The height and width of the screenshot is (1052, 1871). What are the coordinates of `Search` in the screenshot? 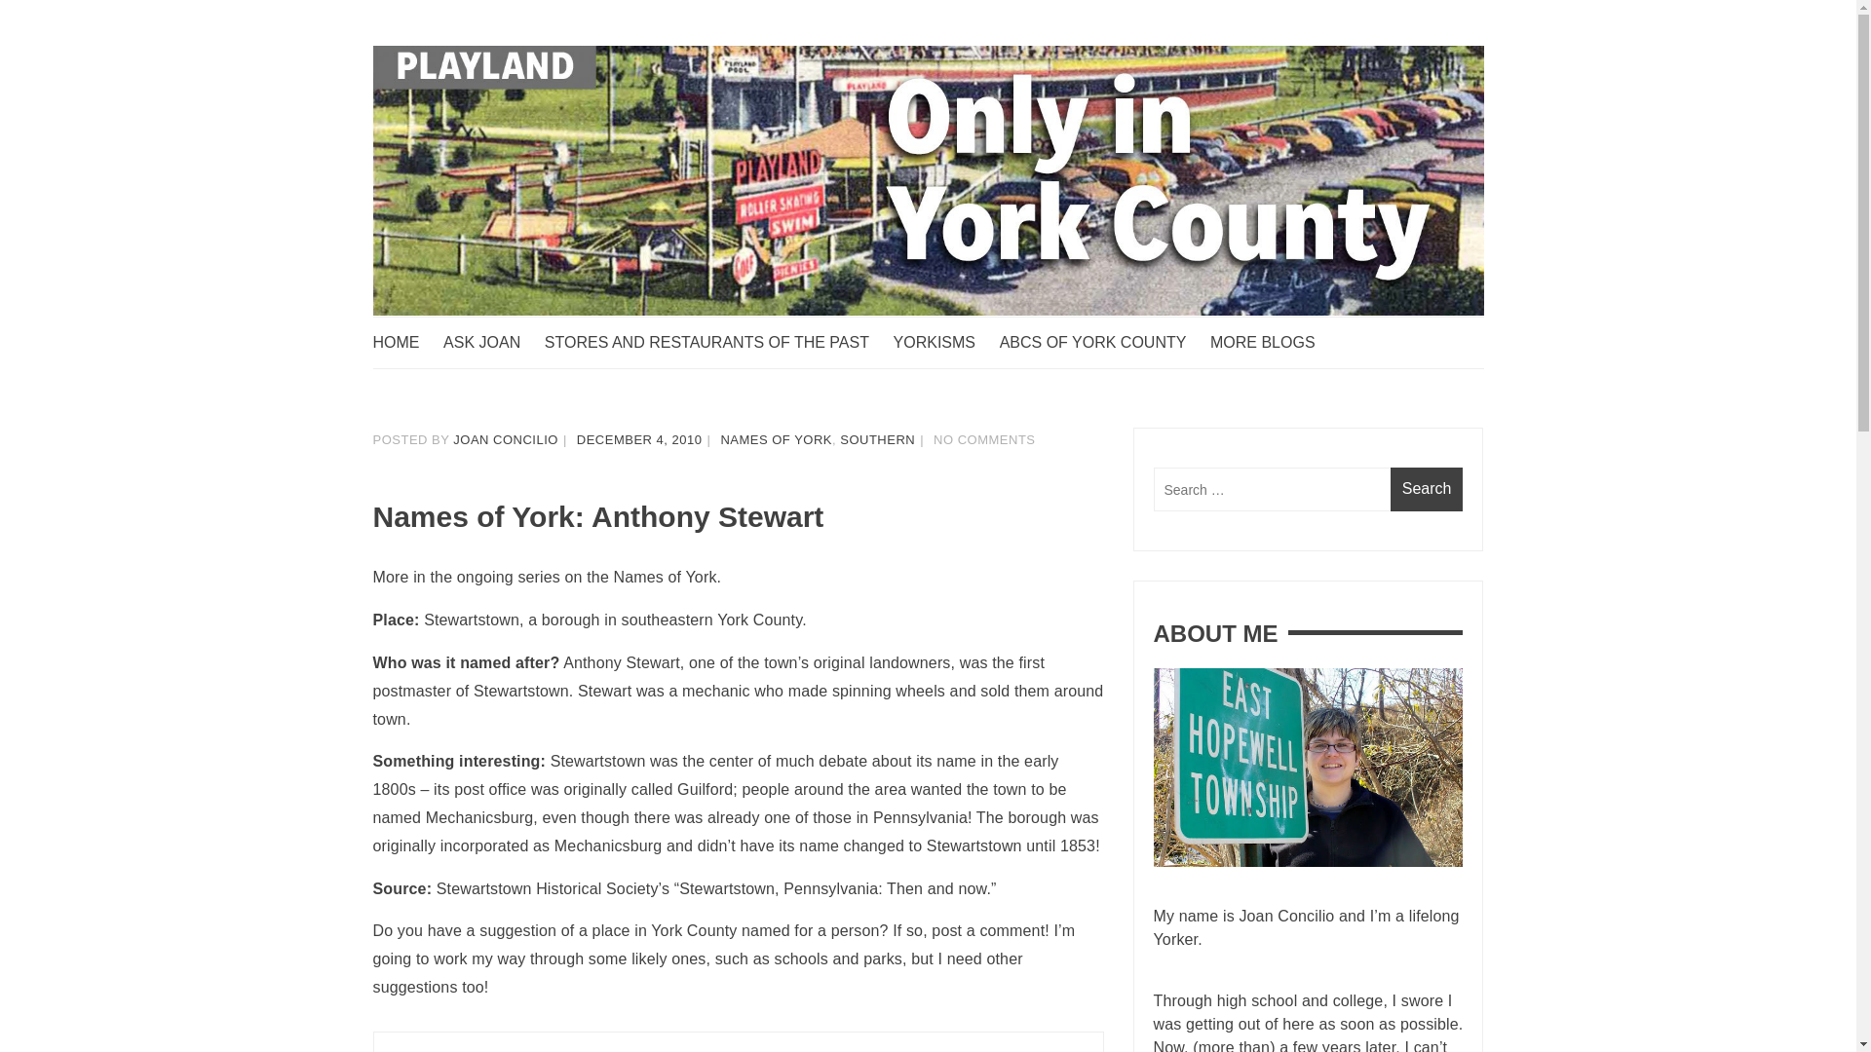 It's located at (1427, 489).